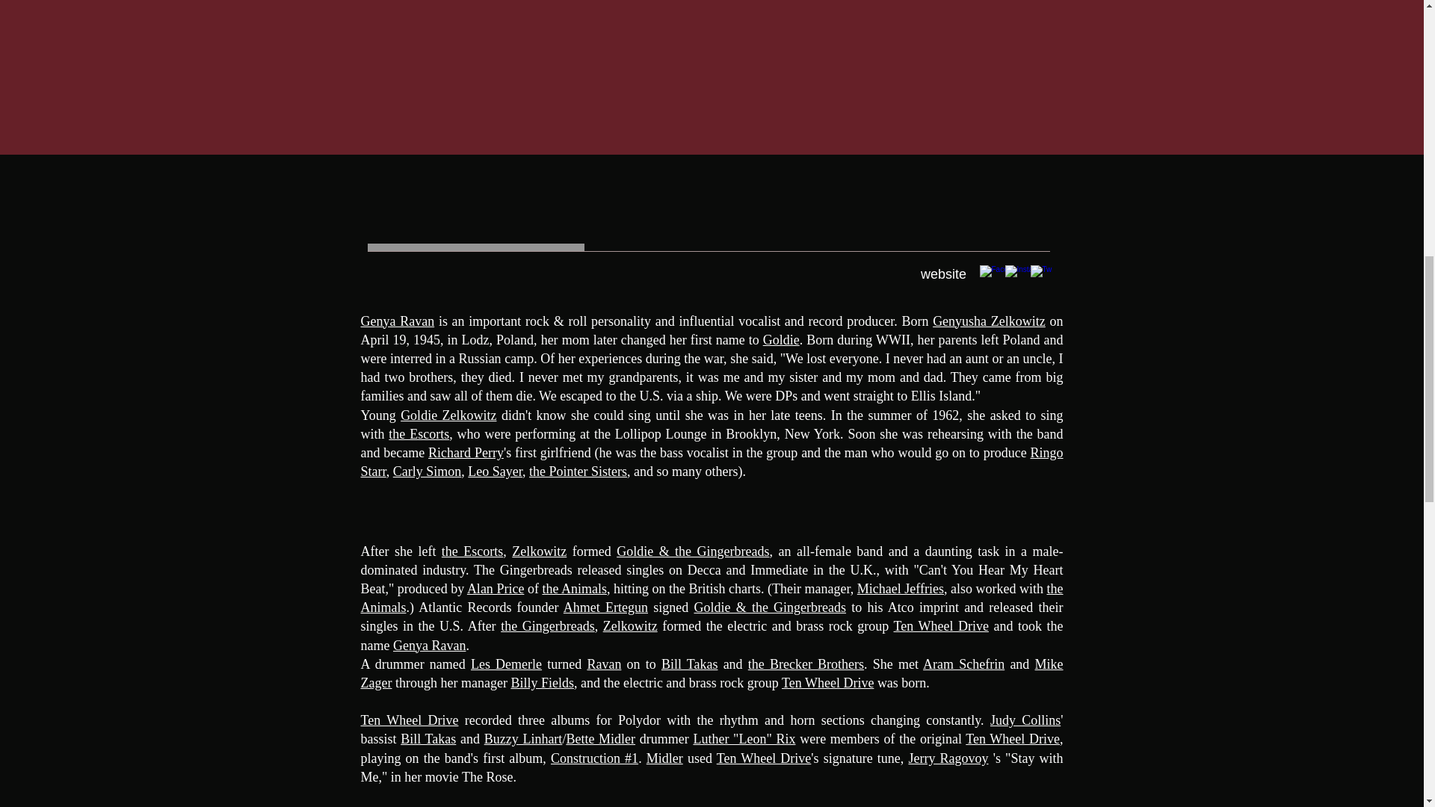 The height and width of the screenshot is (807, 1435). What do you see at coordinates (428, 471) in the screenshot?
I see `Carly Simon` at bounding box center [428, 471].